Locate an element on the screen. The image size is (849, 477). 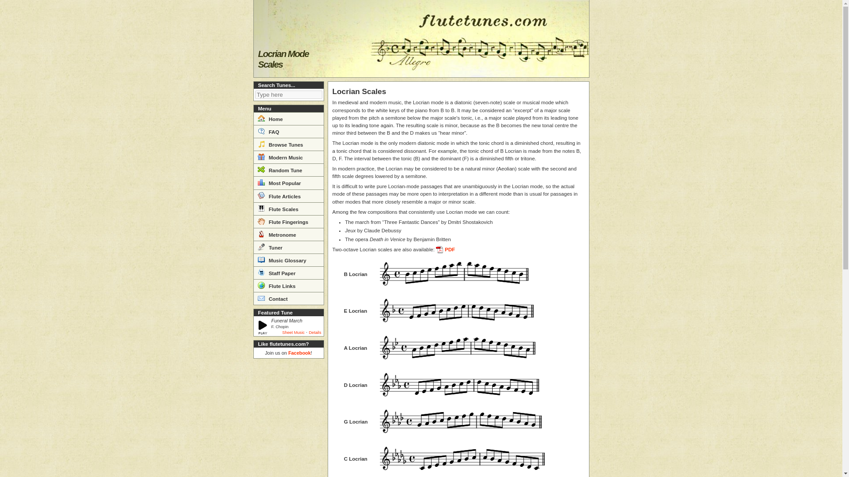
FAQ is located at coordinates (288, 131).